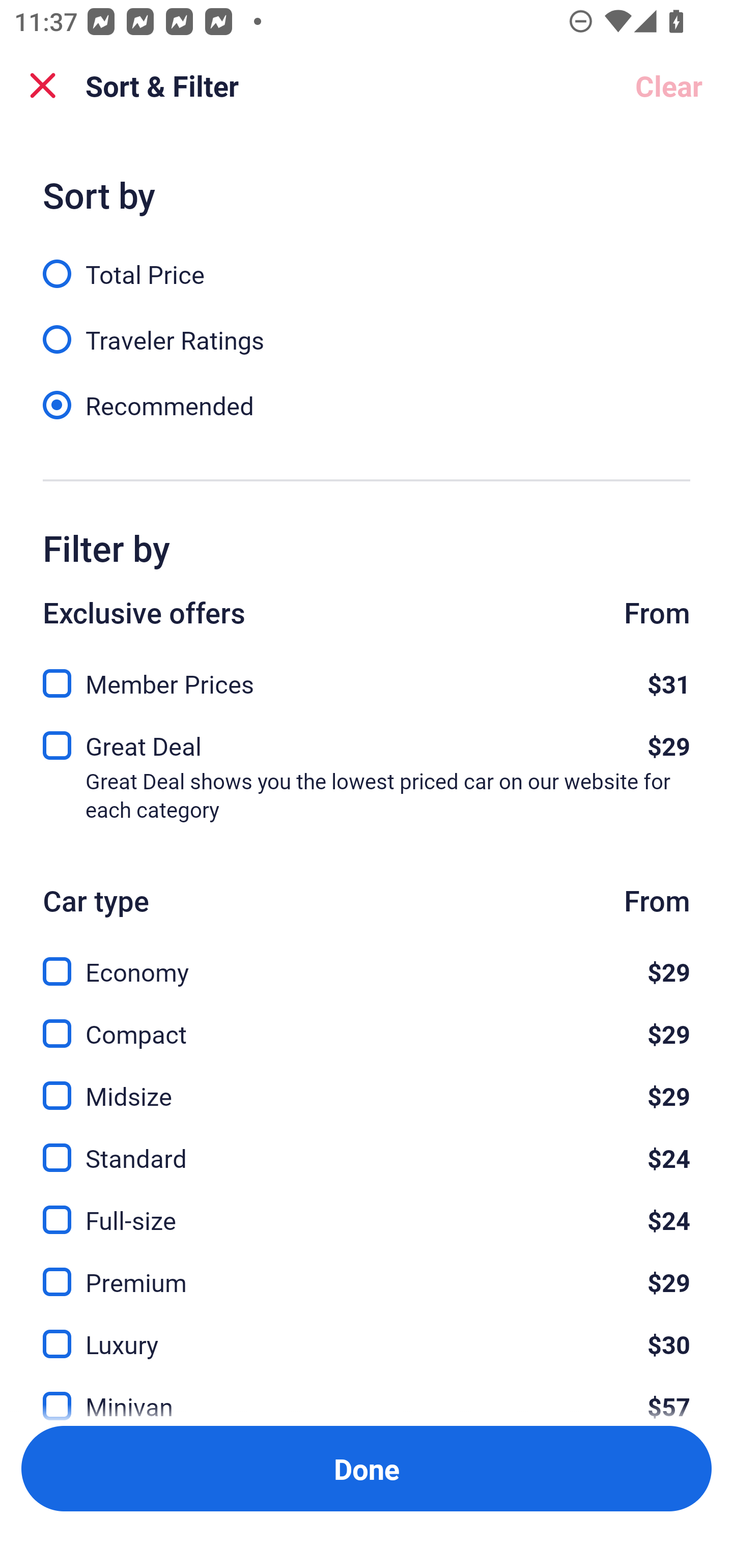  Describe the element at coordinates (43, 85) in the screenshot. I see `Close Sort and Filter` at that location.